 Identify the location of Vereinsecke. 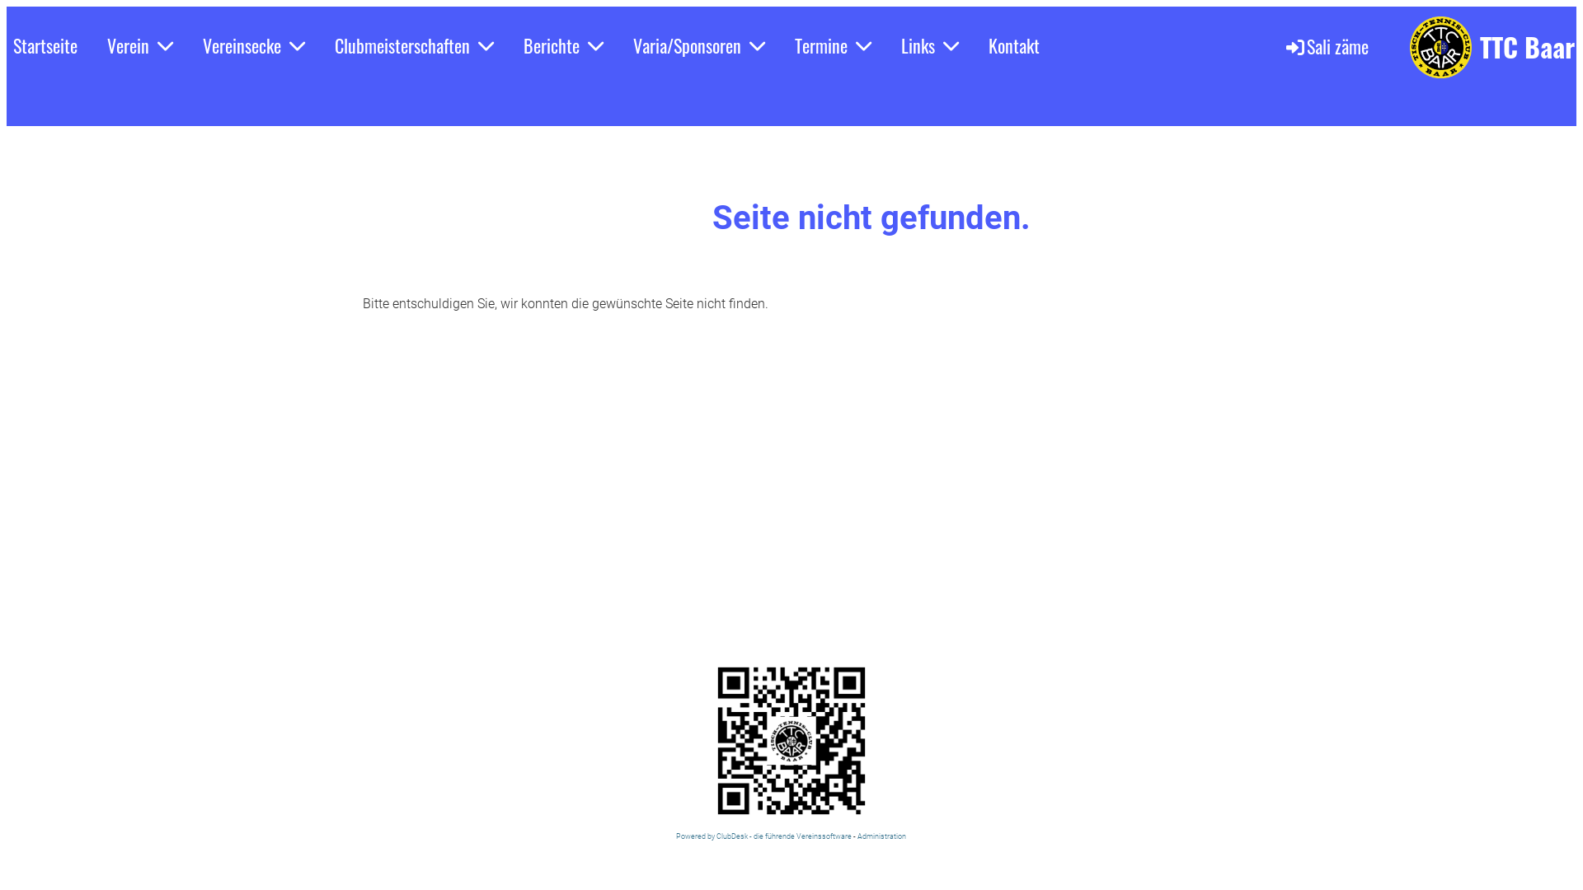
(254, 45).